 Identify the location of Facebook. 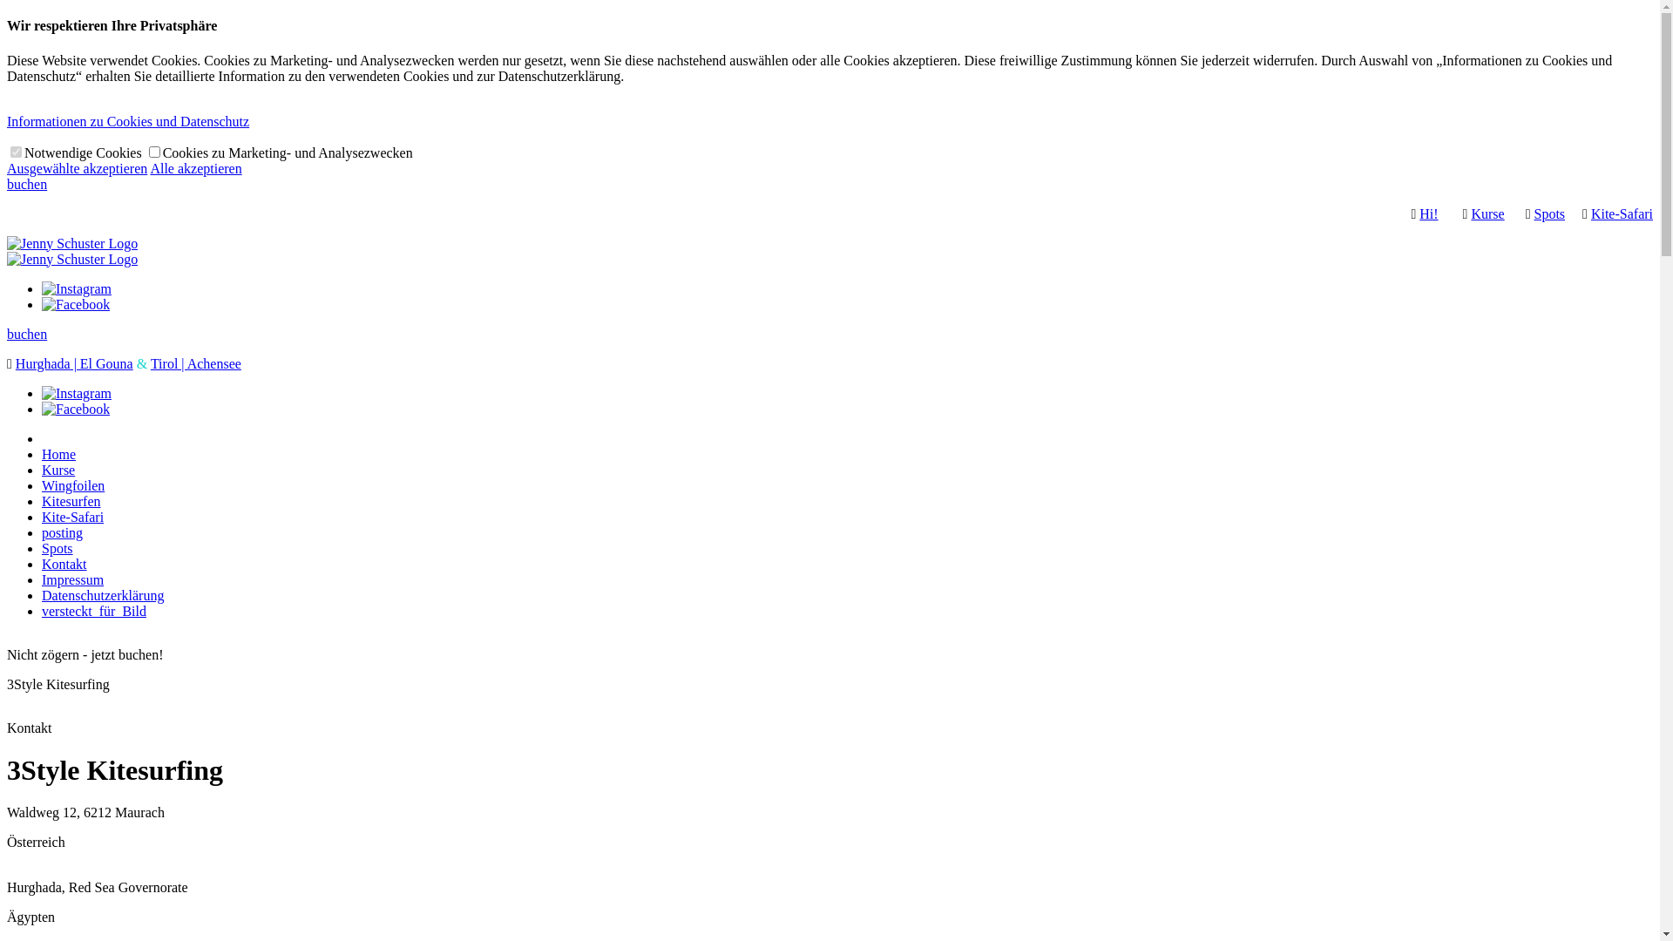
(76, 410).